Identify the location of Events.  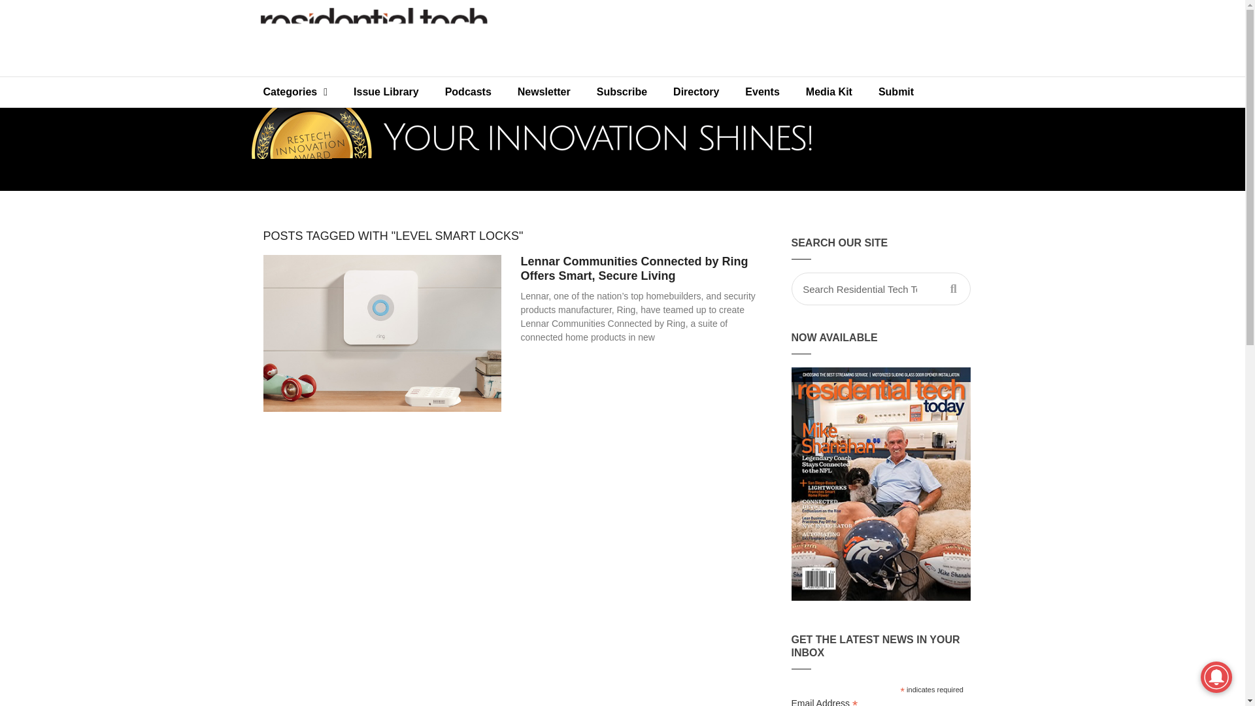
(761, 92).